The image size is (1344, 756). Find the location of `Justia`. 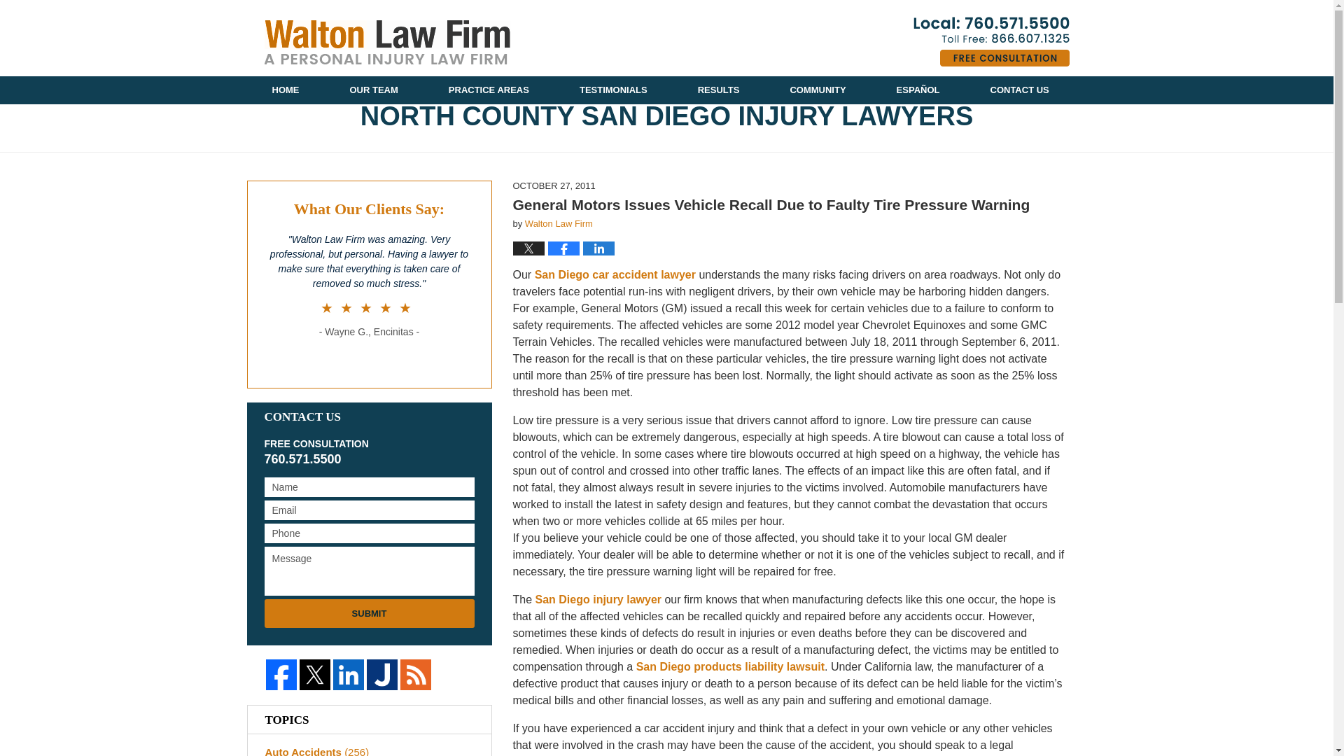

Justia is located at coordinates (382, 675).